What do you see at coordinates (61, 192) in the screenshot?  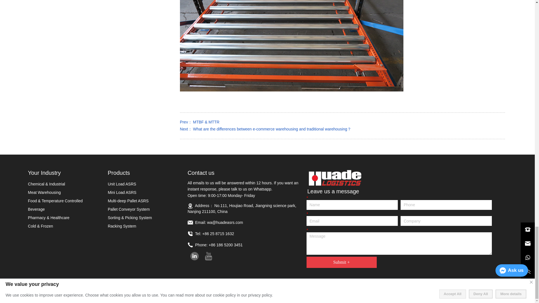 I see `Meat Warehousing` at bounding box center [61, 192].